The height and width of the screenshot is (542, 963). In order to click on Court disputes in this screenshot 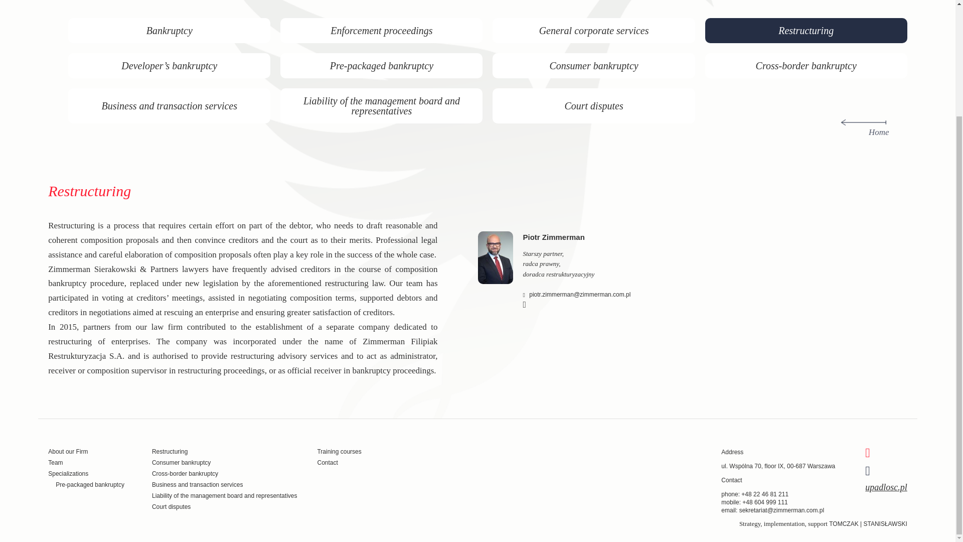, I will do `click(593, 105)`.